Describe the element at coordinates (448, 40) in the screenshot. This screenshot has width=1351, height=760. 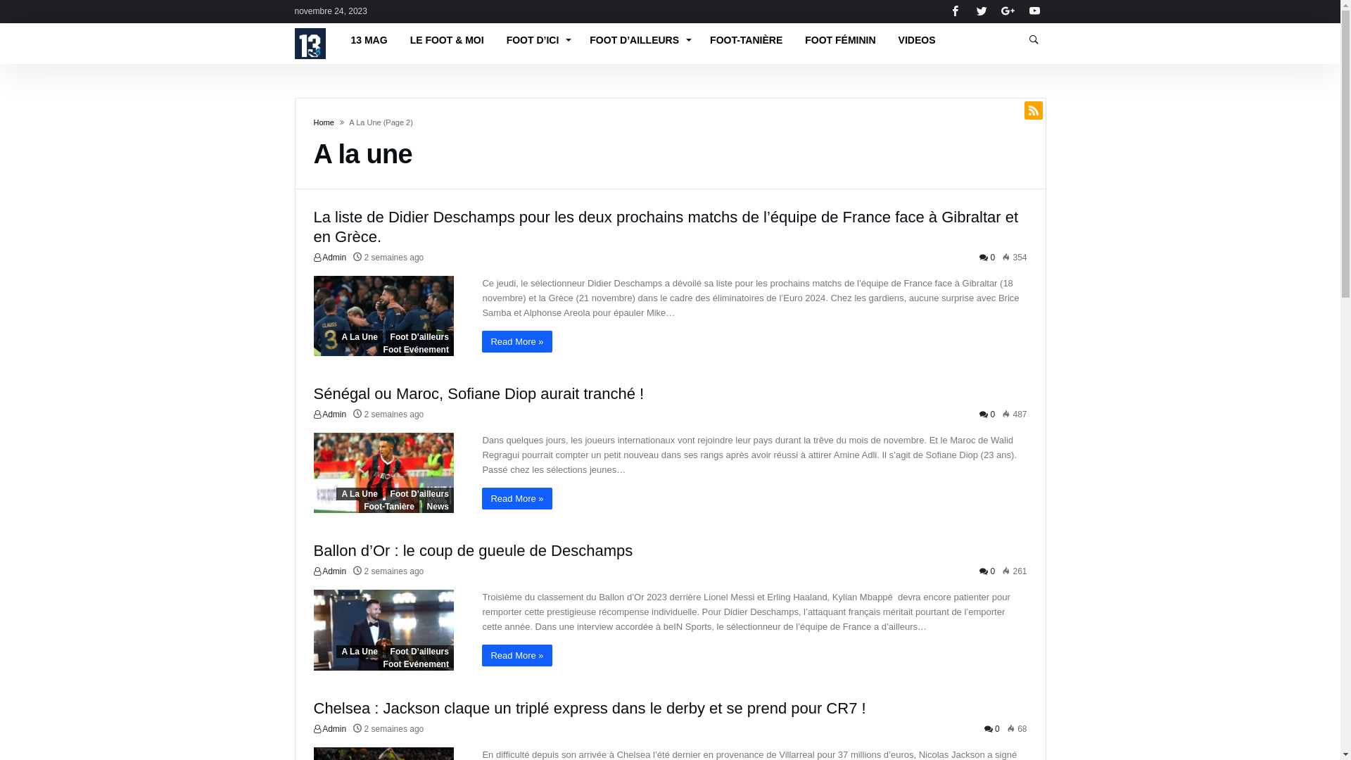
I see `LE FOOT & MOI` at that location.